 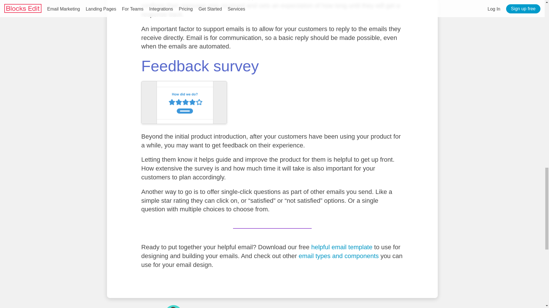 What do you see at coordinates (339, 256) in the screenshot?
I see `email types and components` at bounding box center [339, 256].